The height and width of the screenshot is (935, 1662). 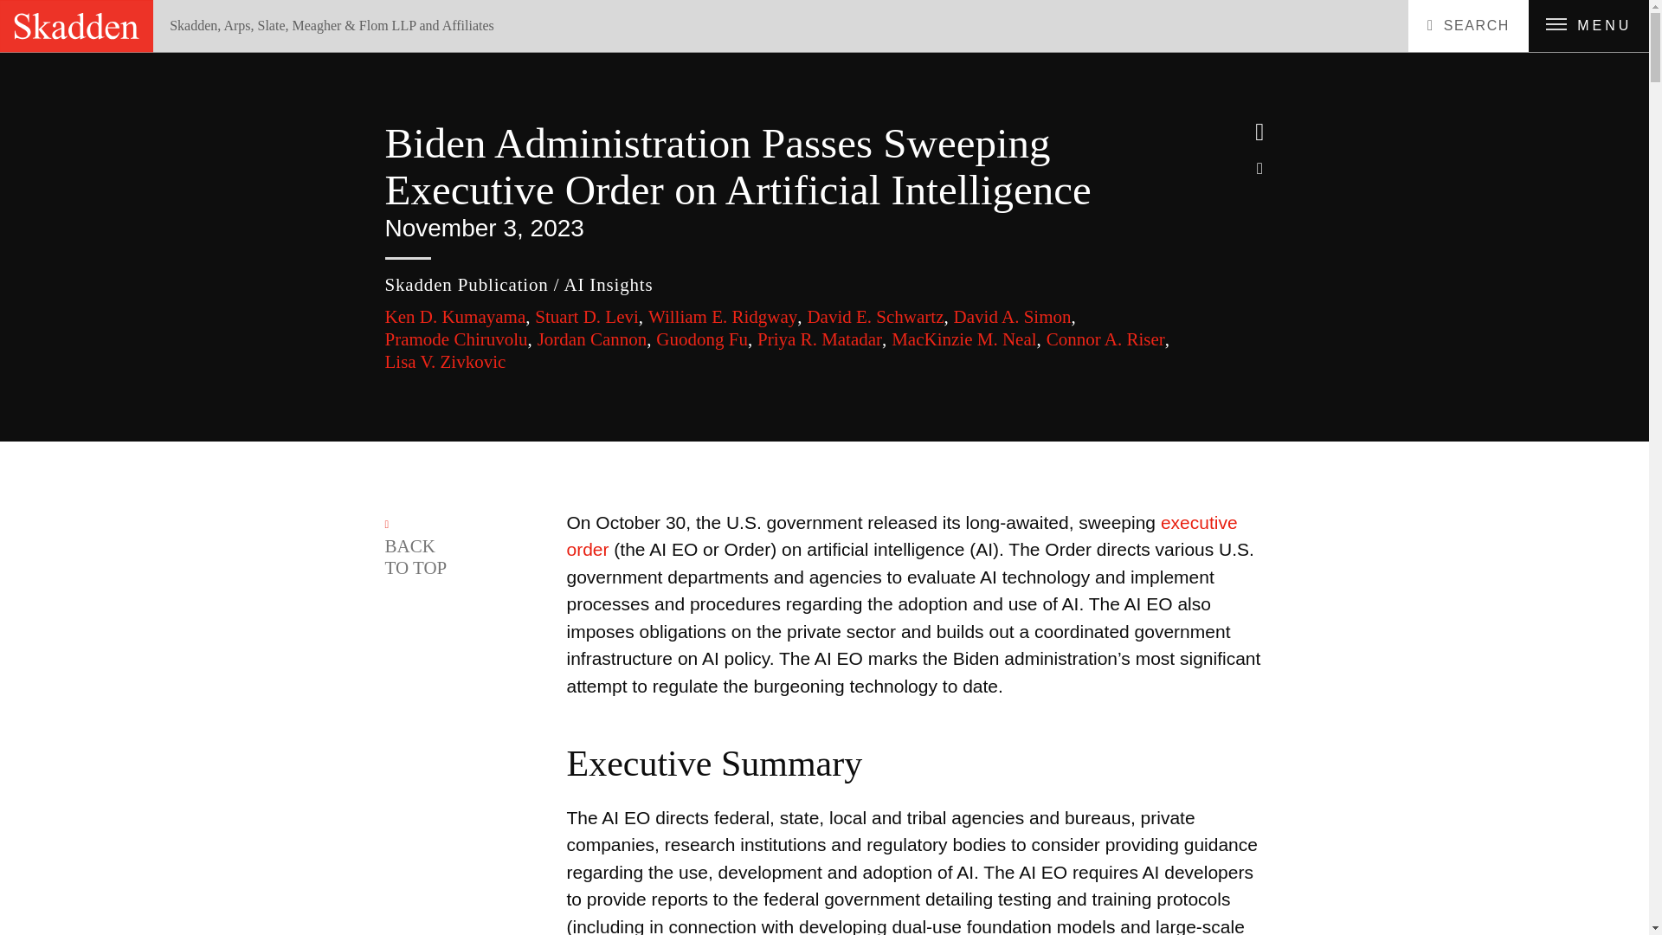 What do you see at coordinates (247, 57) in the screenshot?
I see `navigate to Insights` at bounding box center [247, 57].